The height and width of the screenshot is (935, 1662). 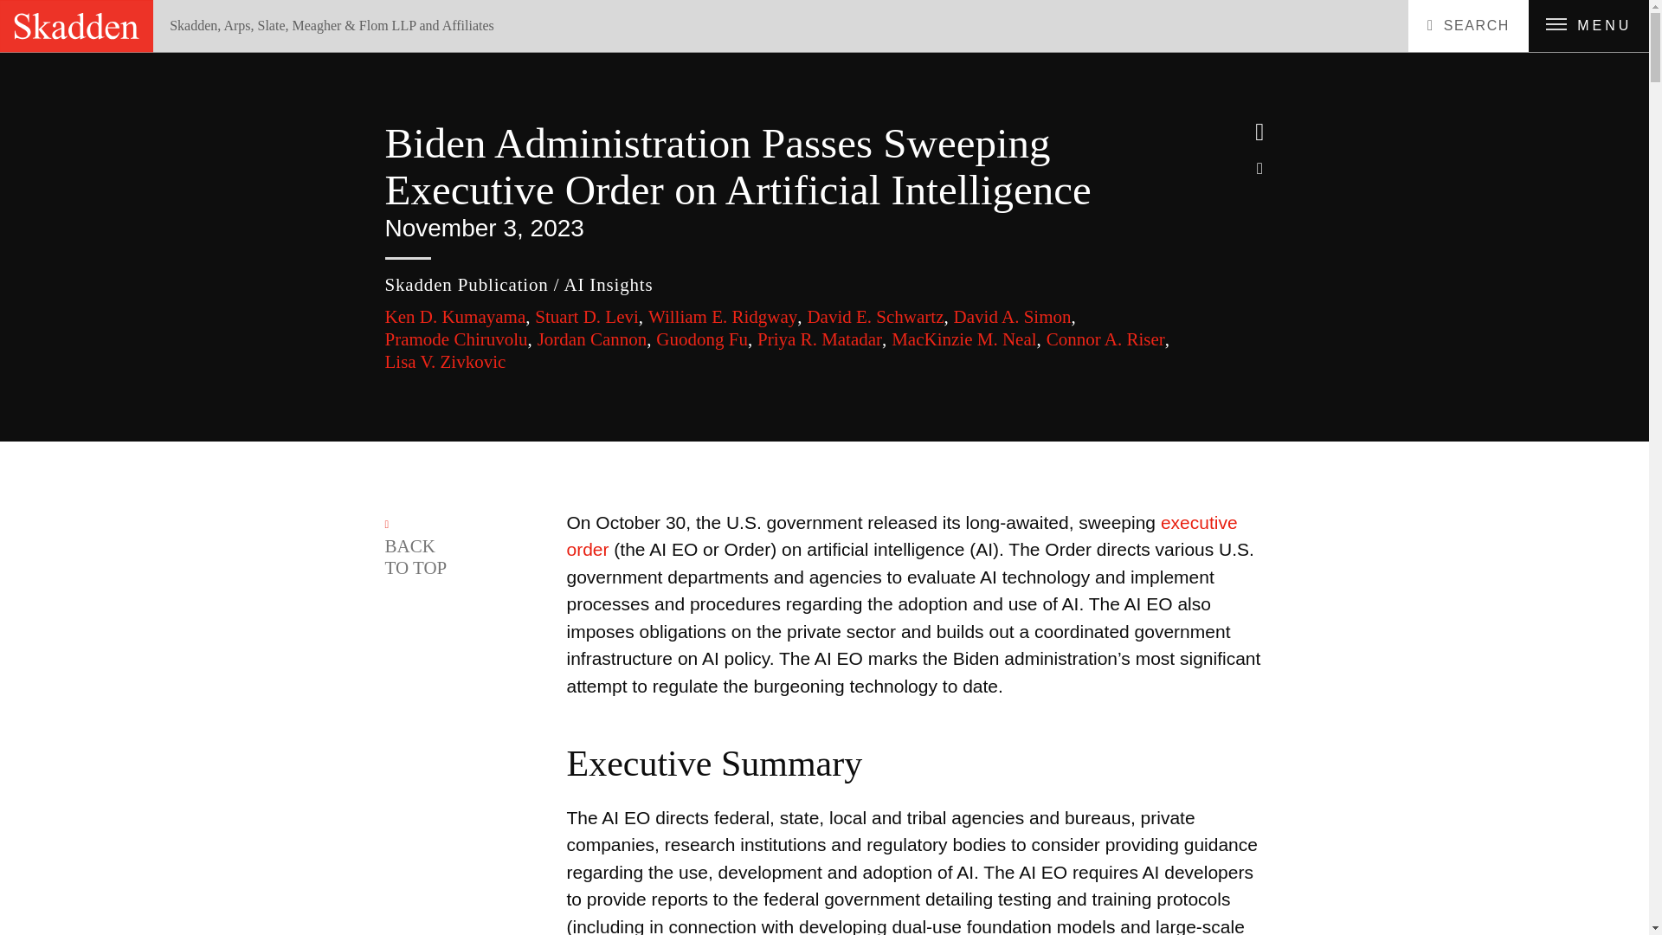 What do you see at coordinates (247, 57) in the screenshot?
I see `navigate to Insights` at bounding box center [247, 57].